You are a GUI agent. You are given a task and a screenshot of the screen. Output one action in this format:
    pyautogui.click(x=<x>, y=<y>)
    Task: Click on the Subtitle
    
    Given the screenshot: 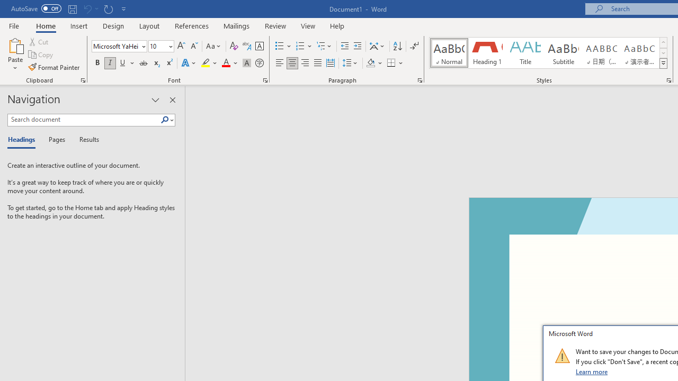 What is the action you would take?
    pyautogui.click(x=563, y=53)
    